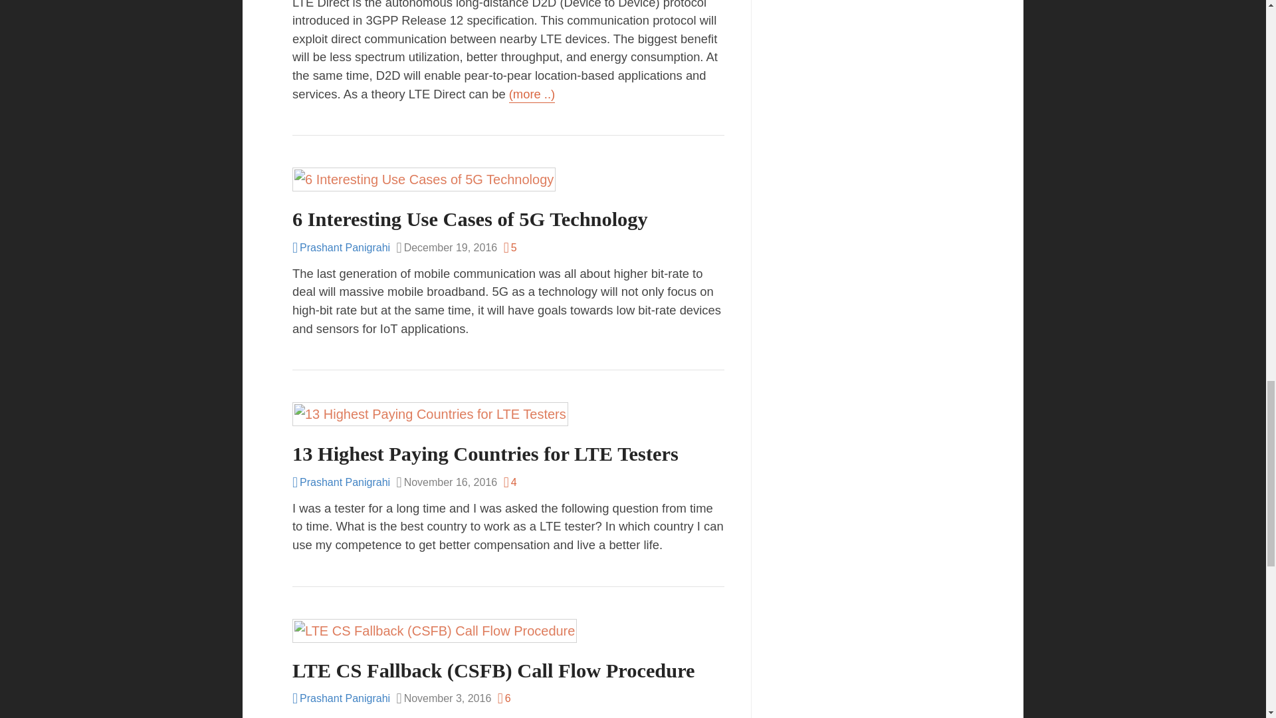 The image size is (1276, 718). Describe the element at coordinates (444, 698) in the screenshot. I see `Thursday, November 3, 2016, 4:02 pm` at that location.